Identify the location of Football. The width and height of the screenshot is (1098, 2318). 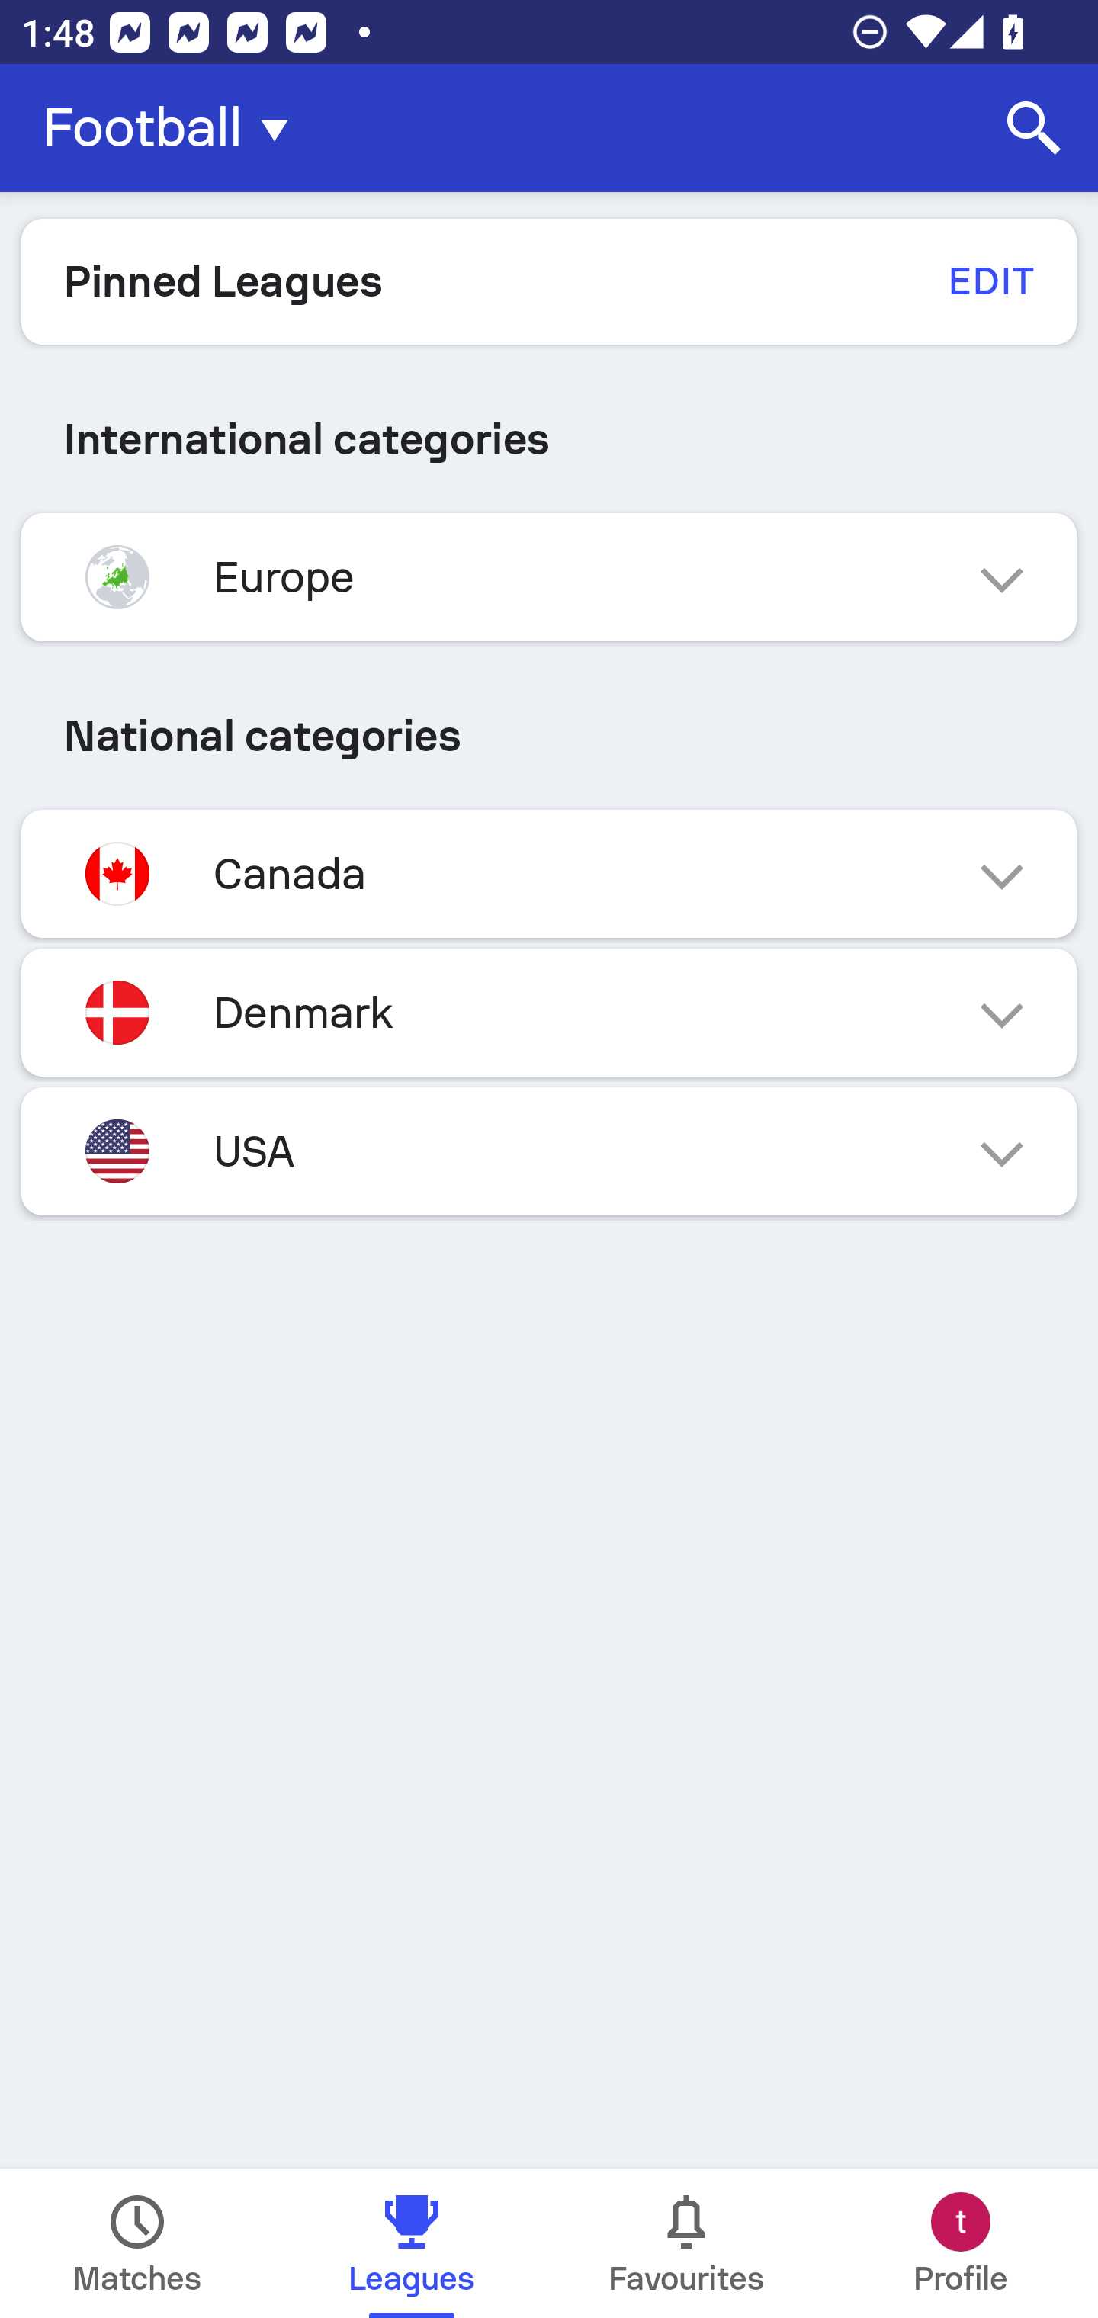
(174, 128).